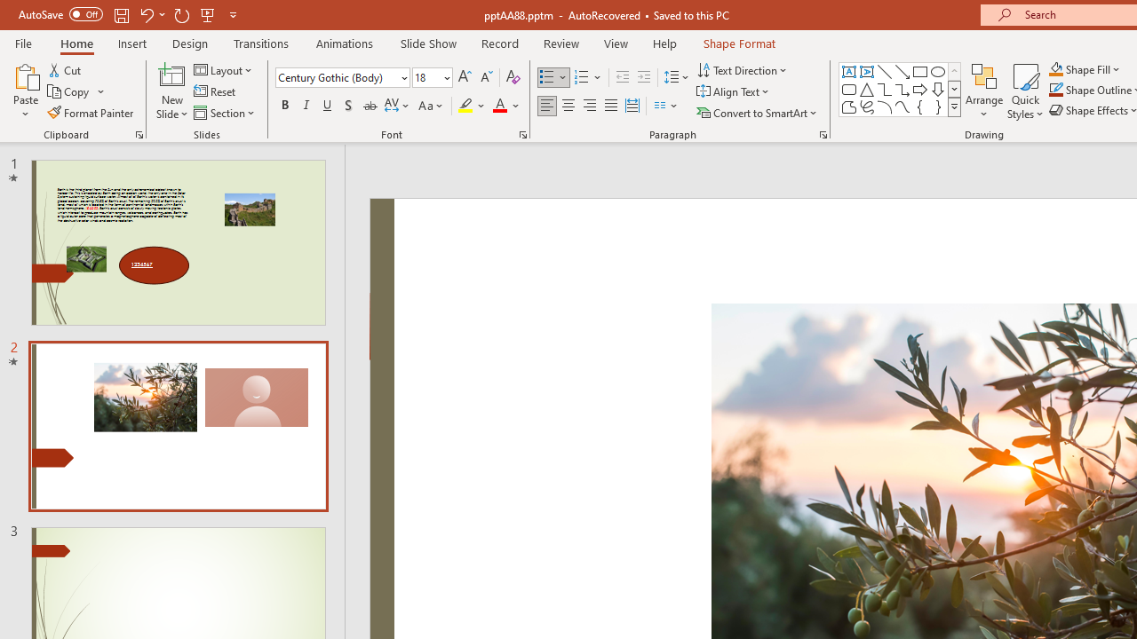  I want to click on Rectangle: Rounded Corners, so click(849, 89).